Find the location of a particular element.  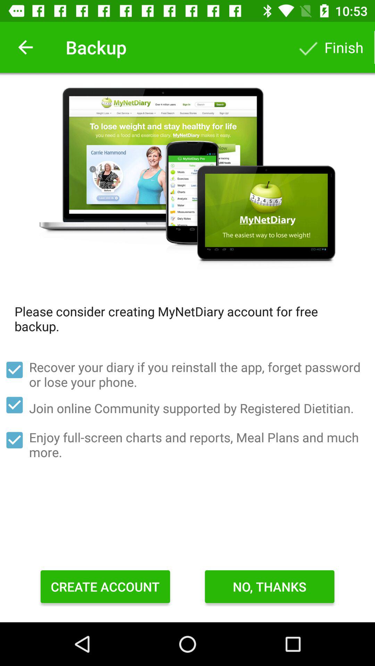

flip until the no, thanks is located at coordinates (269, 587).